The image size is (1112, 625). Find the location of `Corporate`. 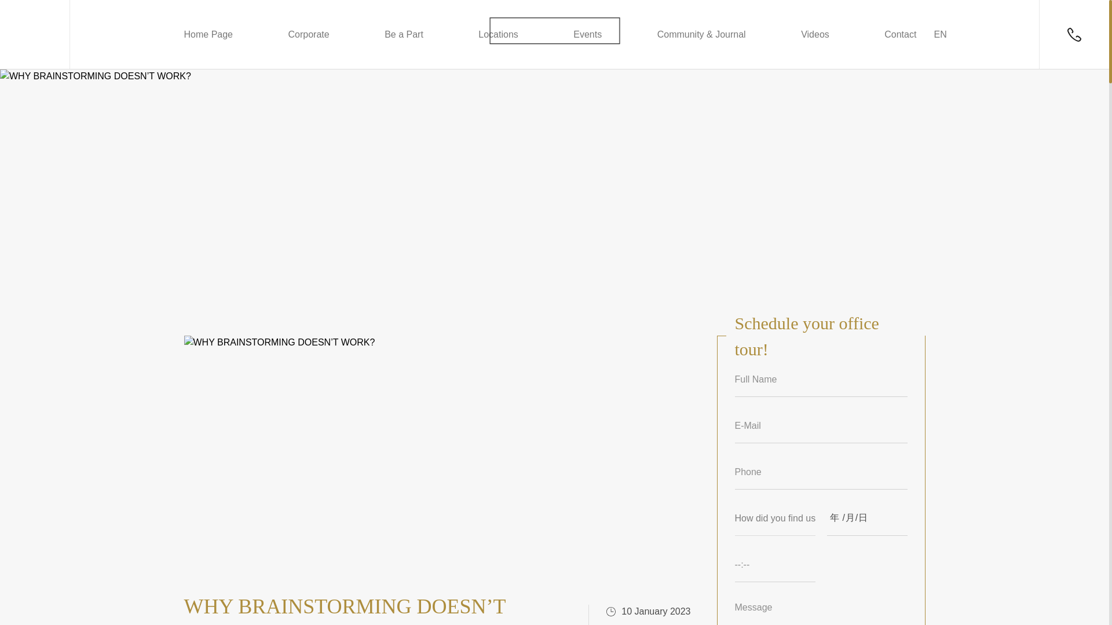

Corporate is located at coordinates (308, 35).